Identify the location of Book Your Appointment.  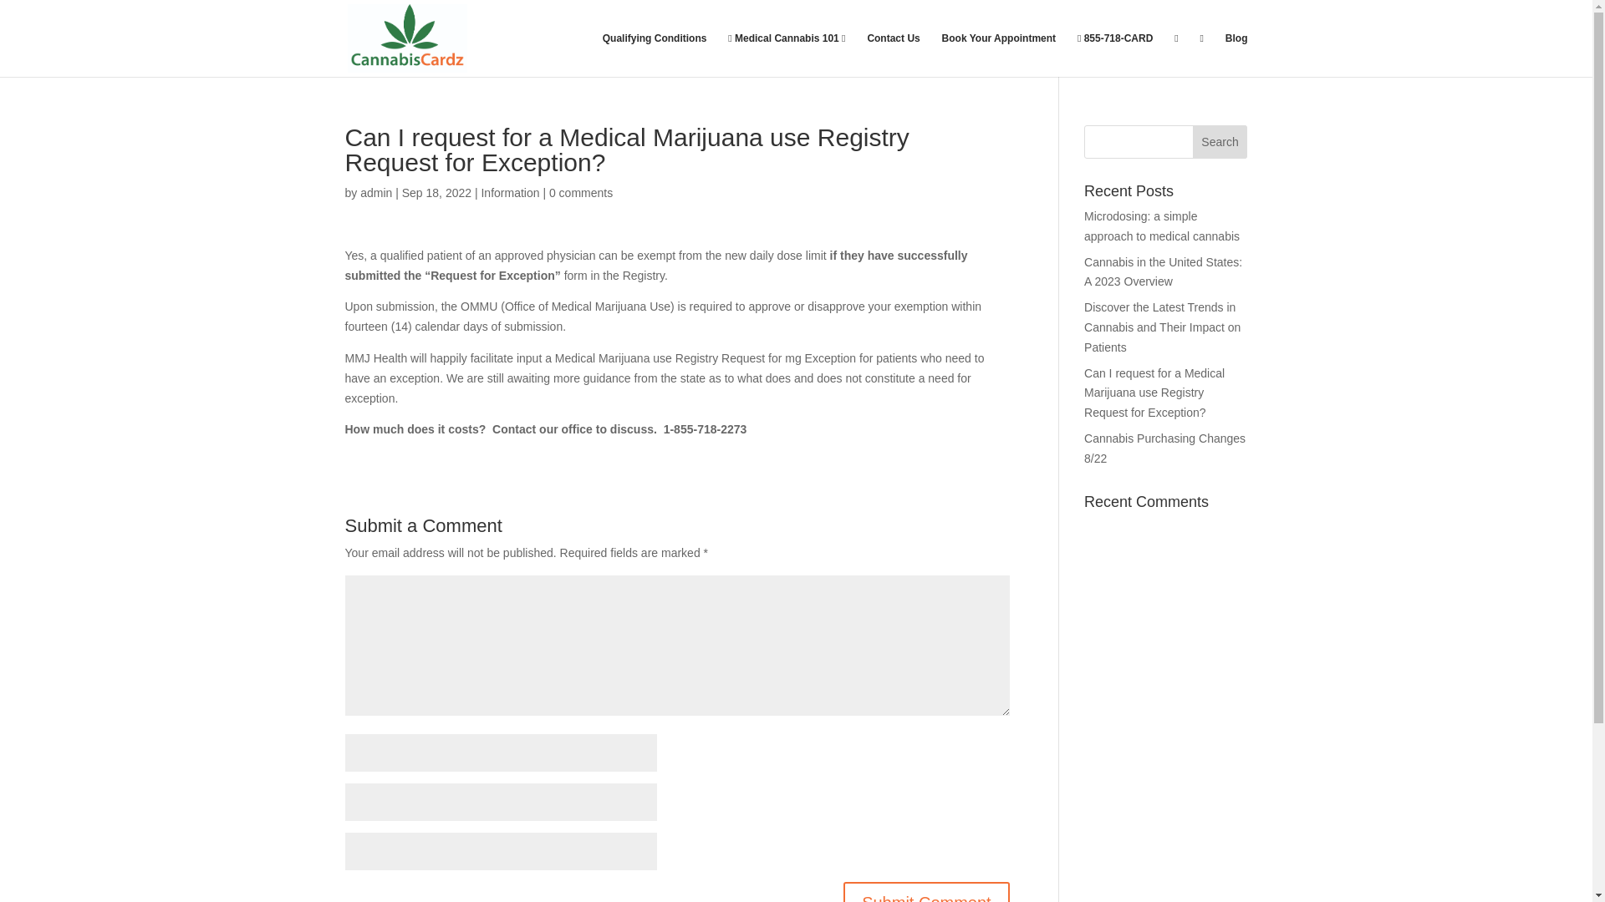
(999, 53).